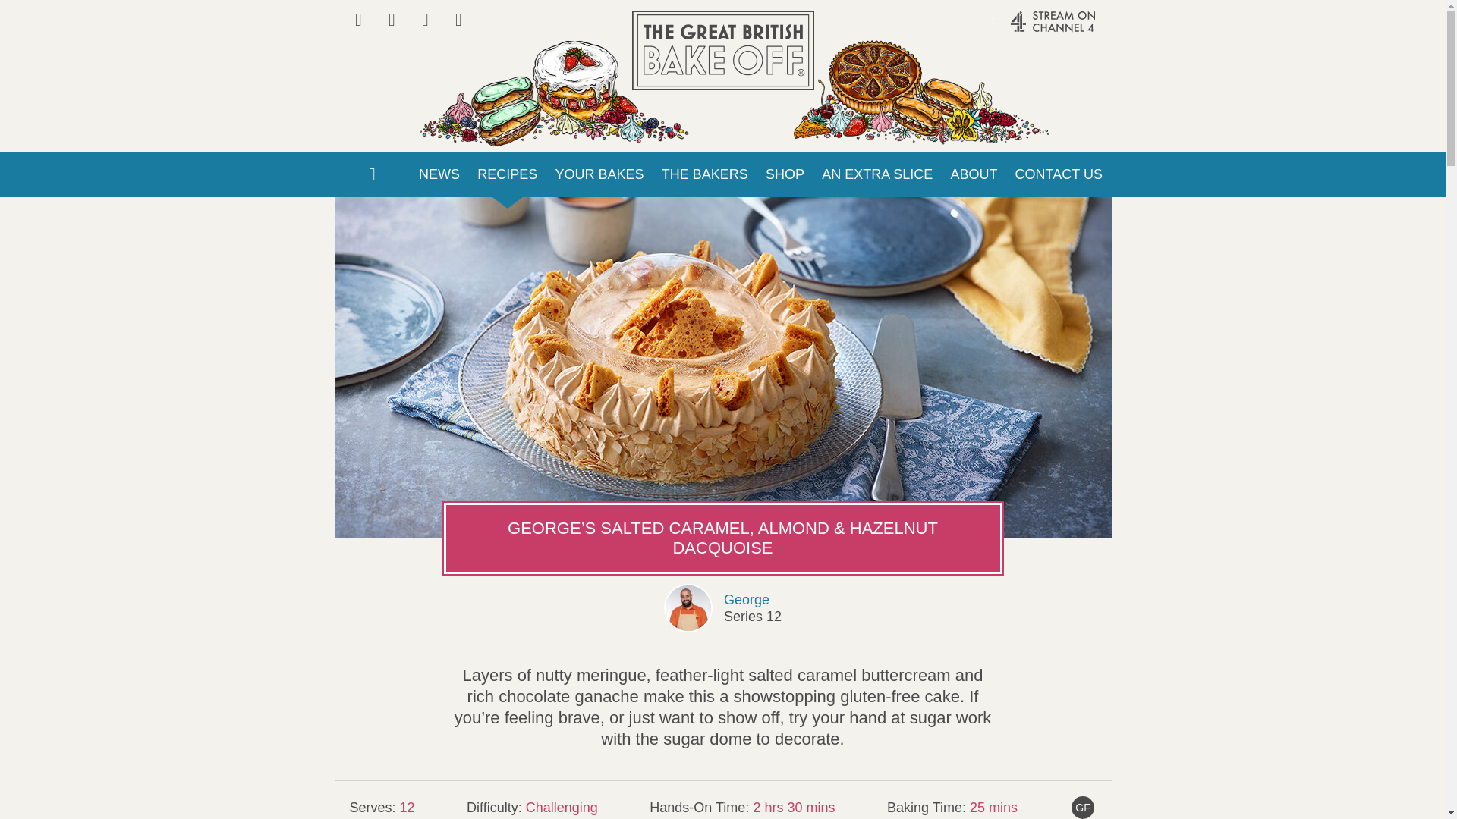 The width and height of the screenshot is (1457, 819). Describe the element at coordinates (371, 174) in the screenshot. I see `HOME` at that location.